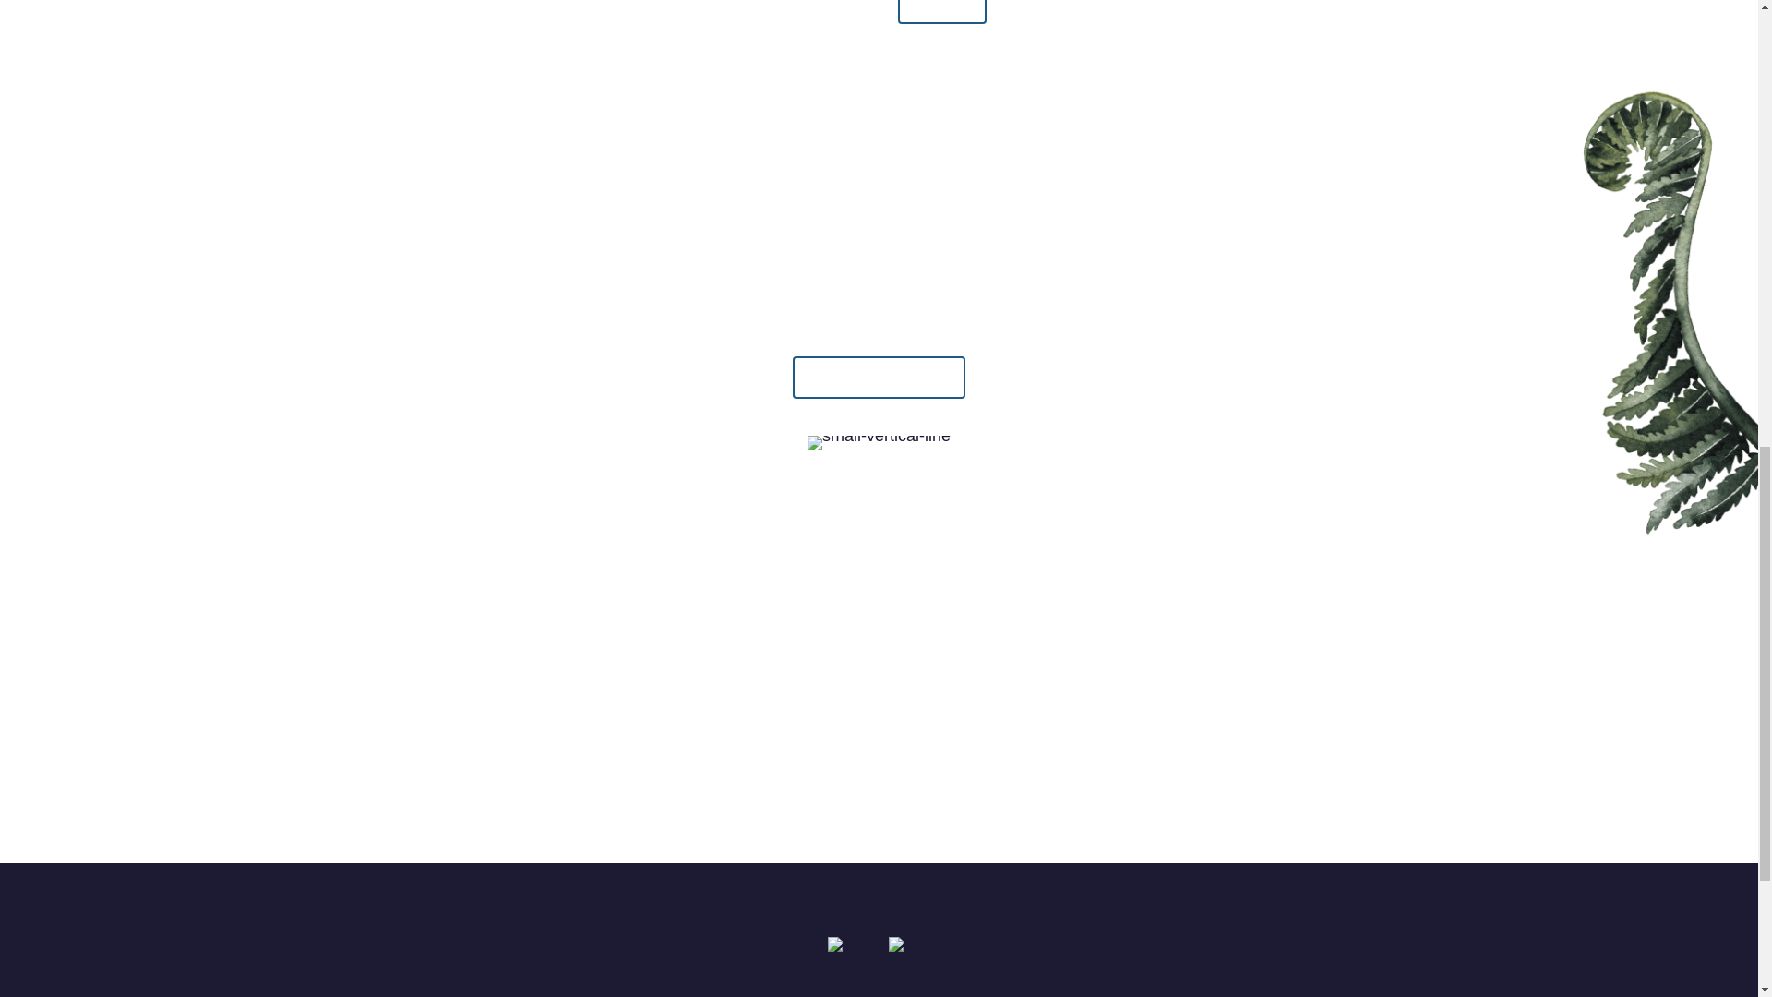  I want to click on small-vertical-line, so click(879, 443).